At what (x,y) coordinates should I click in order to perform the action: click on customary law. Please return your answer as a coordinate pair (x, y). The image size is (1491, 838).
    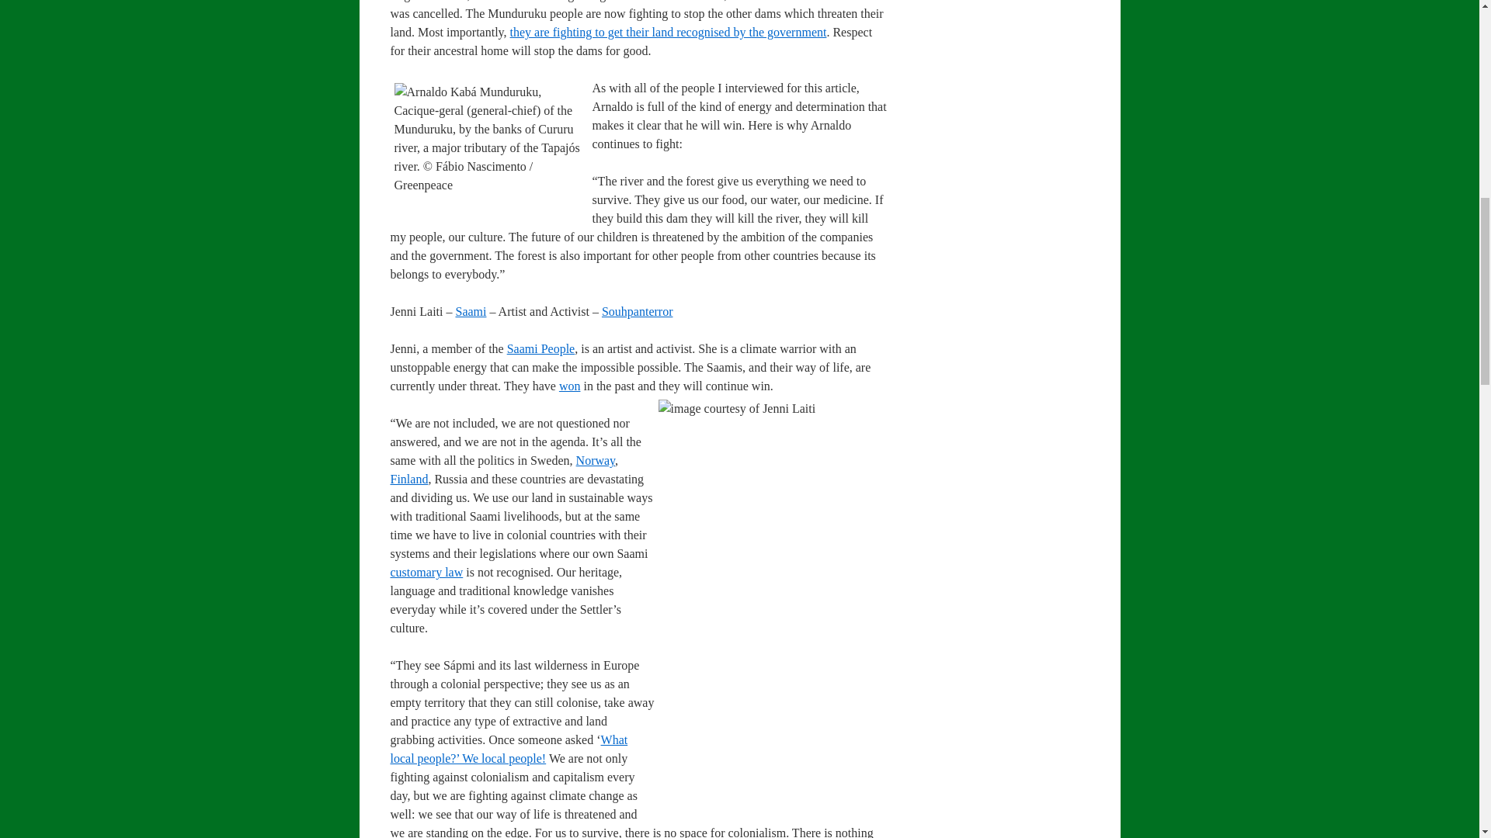
    Looking at the image, I should click on (426, 573).